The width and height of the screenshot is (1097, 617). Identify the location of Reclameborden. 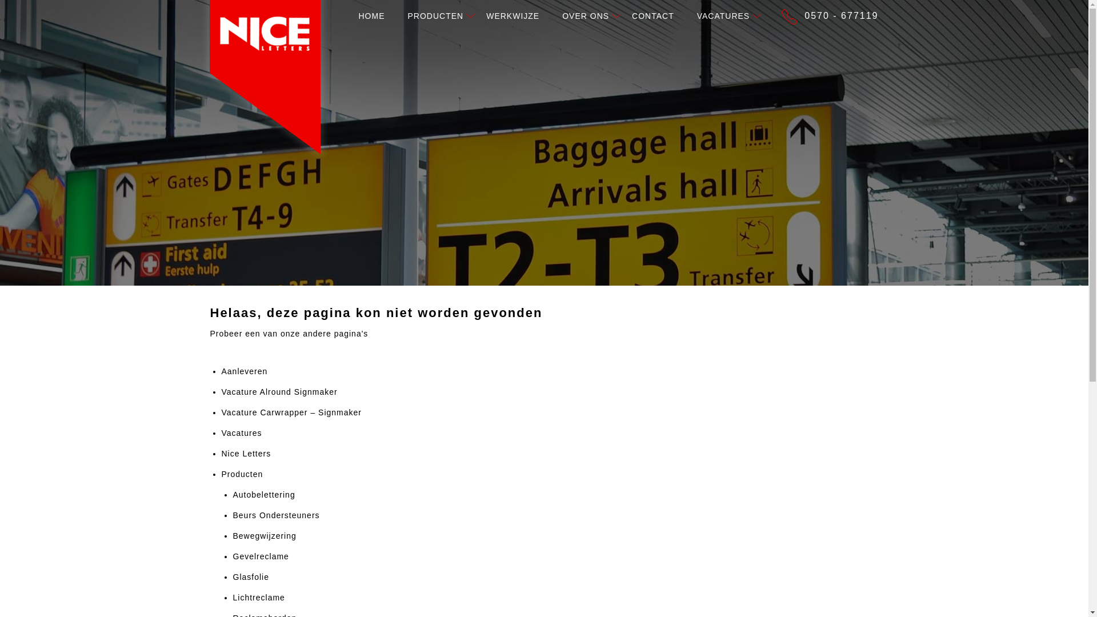
(265, 615).